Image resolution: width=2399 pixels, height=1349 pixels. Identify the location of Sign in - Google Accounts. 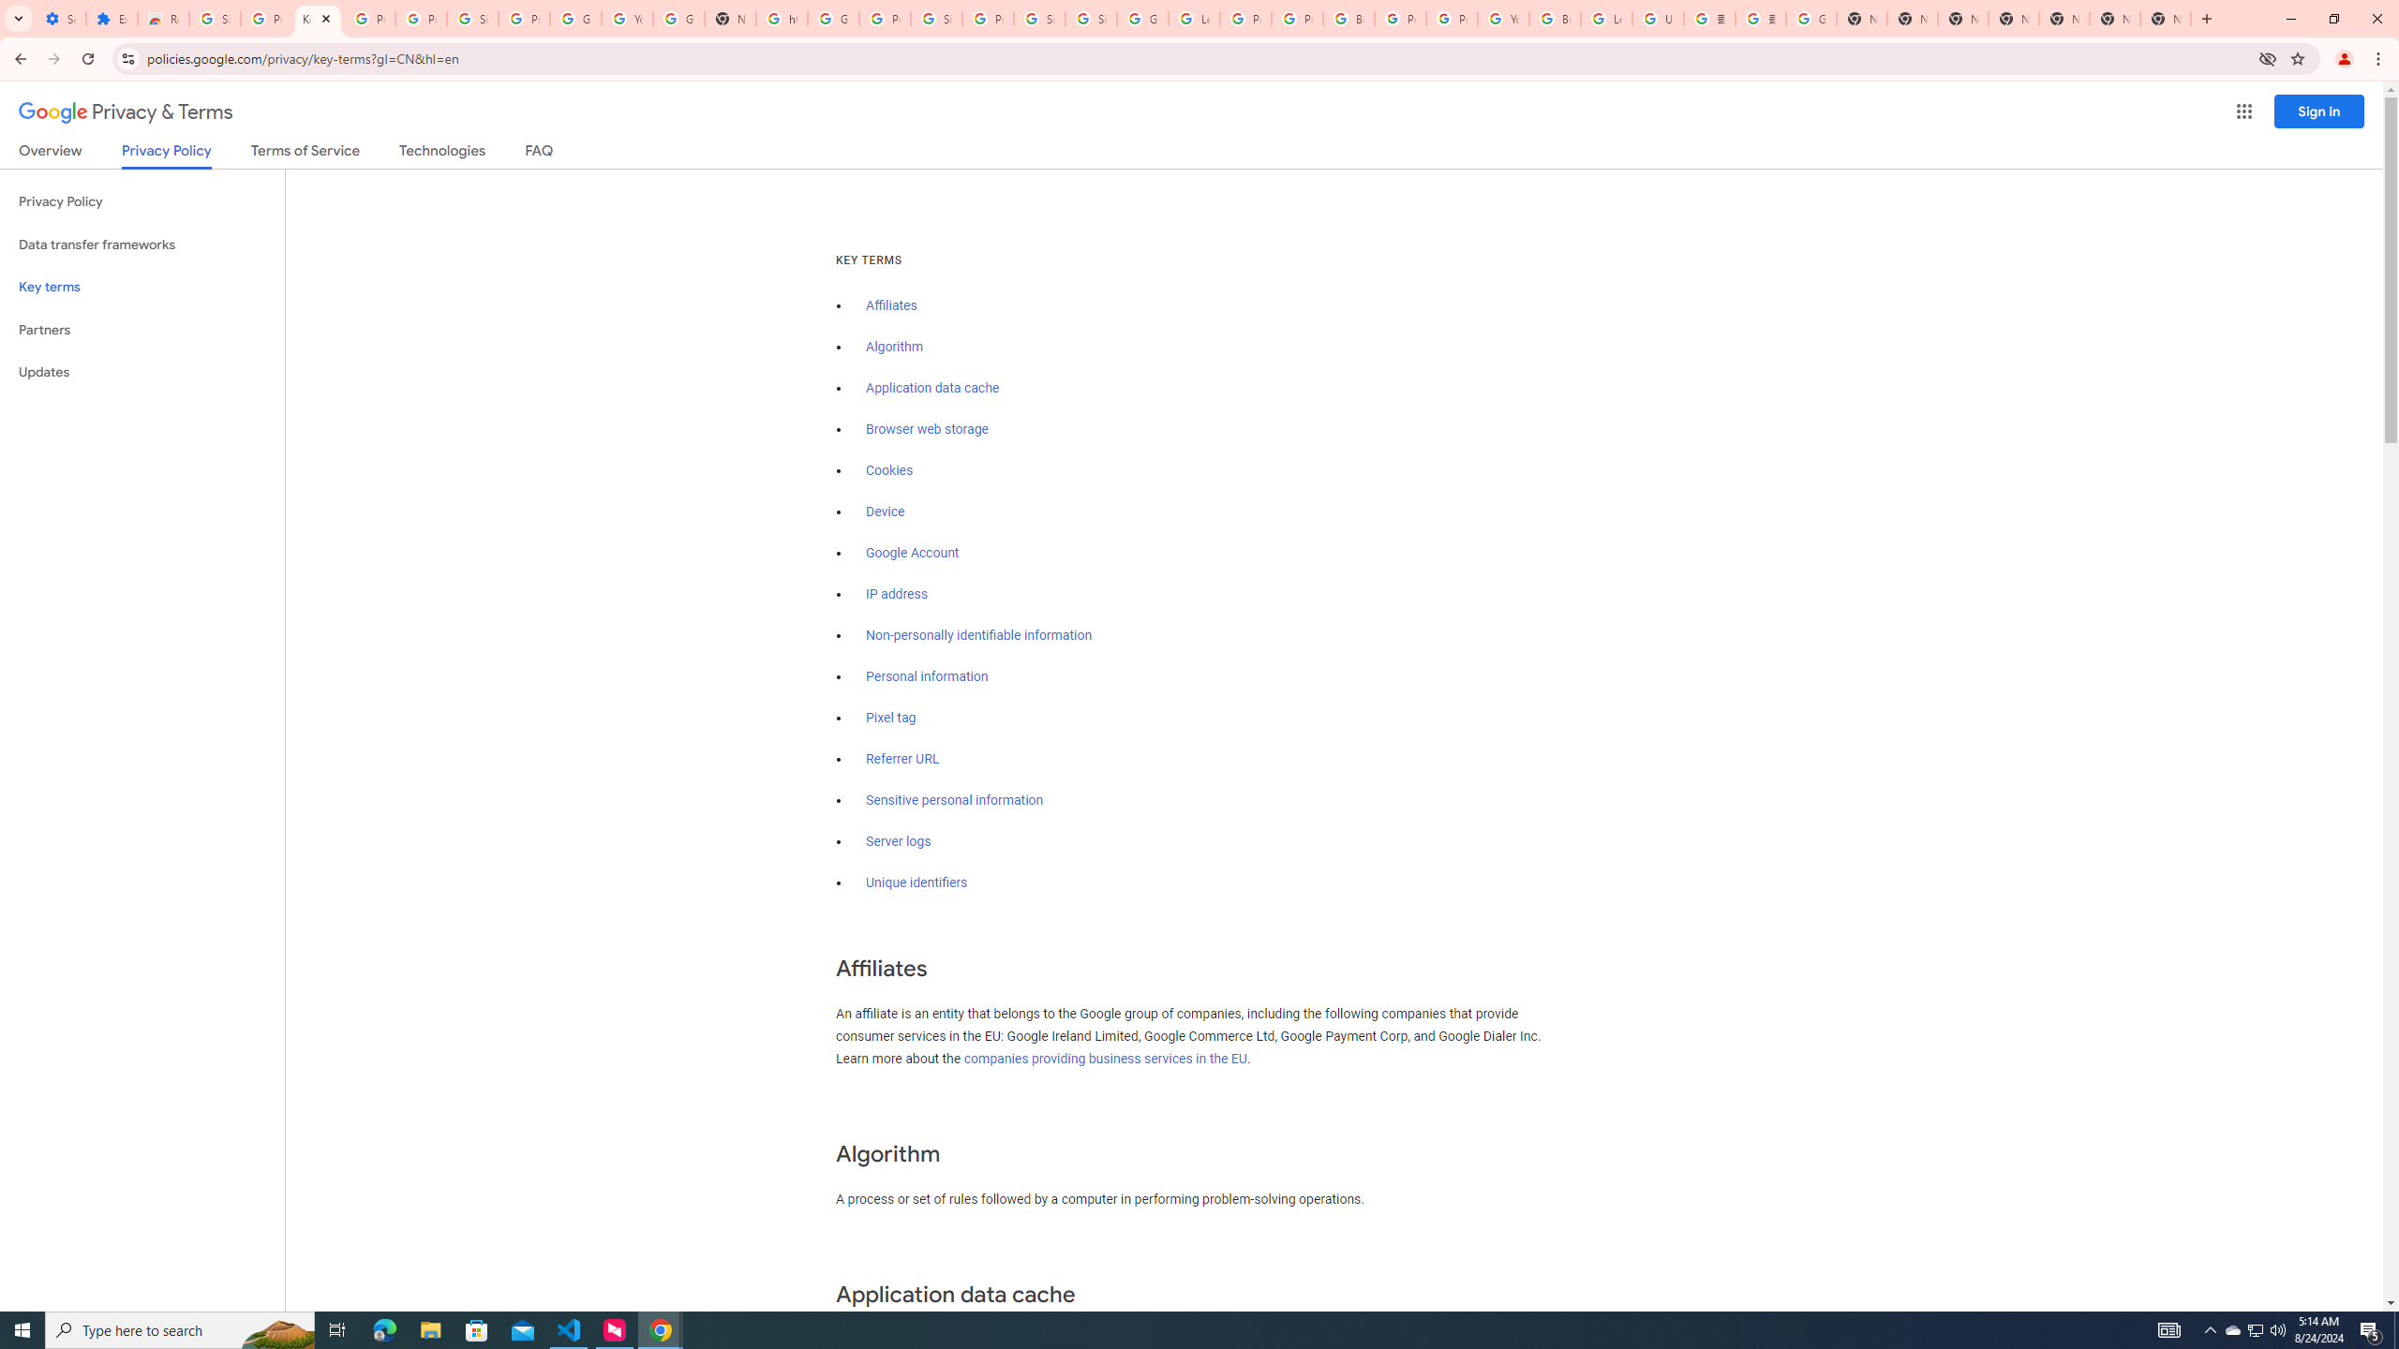
(1091, 19).